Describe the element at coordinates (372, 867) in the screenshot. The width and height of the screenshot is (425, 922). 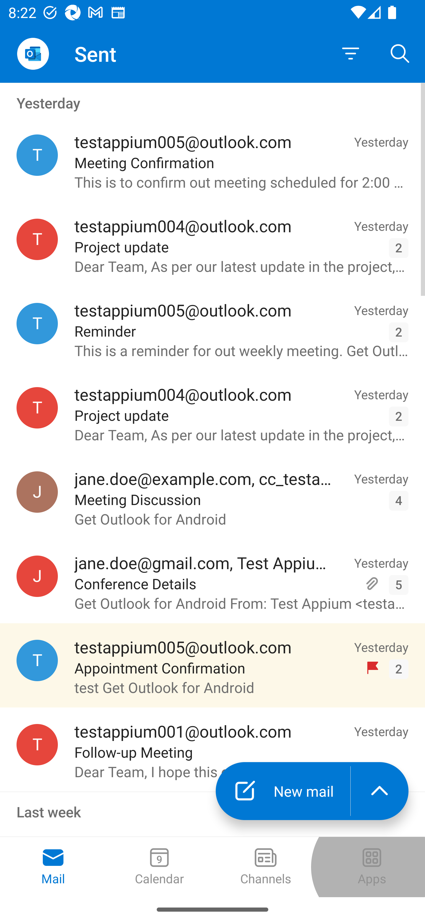
I see `Apps` at that location.